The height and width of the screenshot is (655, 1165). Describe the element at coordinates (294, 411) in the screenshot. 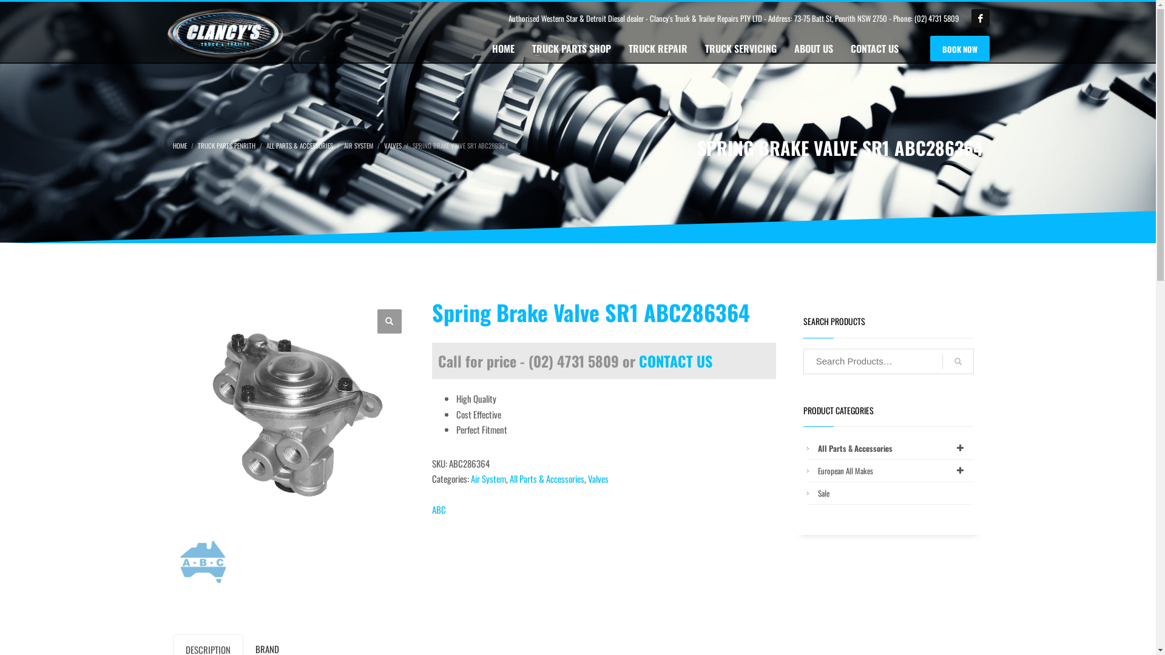

I see `Spring Brake Valve SR1 ABC286364` at that location.